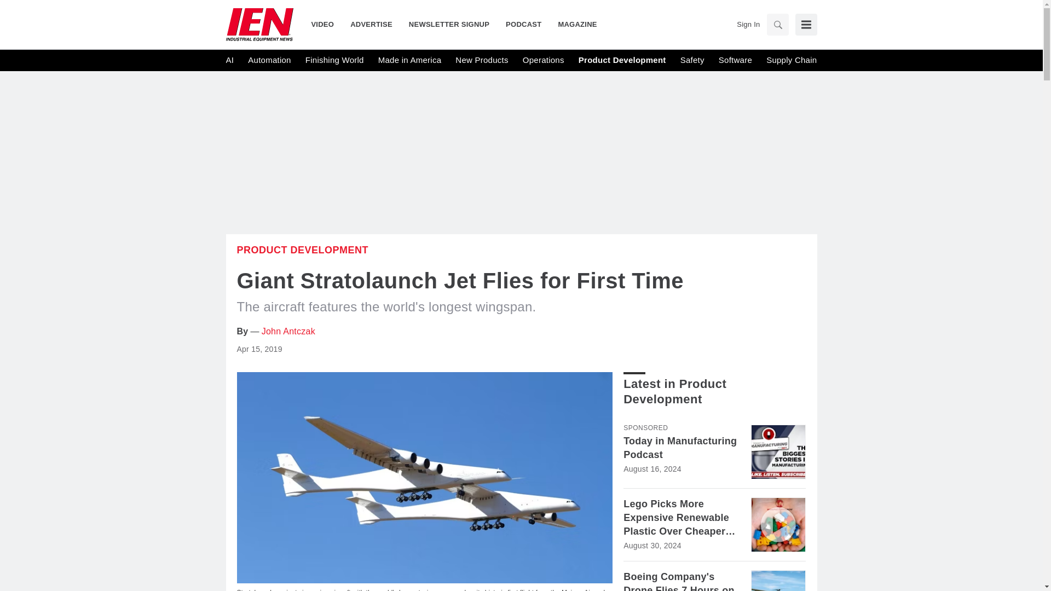 The width and height of the screenshot is (1051, 591). I want to click on Finishing World, so click(334, 60).